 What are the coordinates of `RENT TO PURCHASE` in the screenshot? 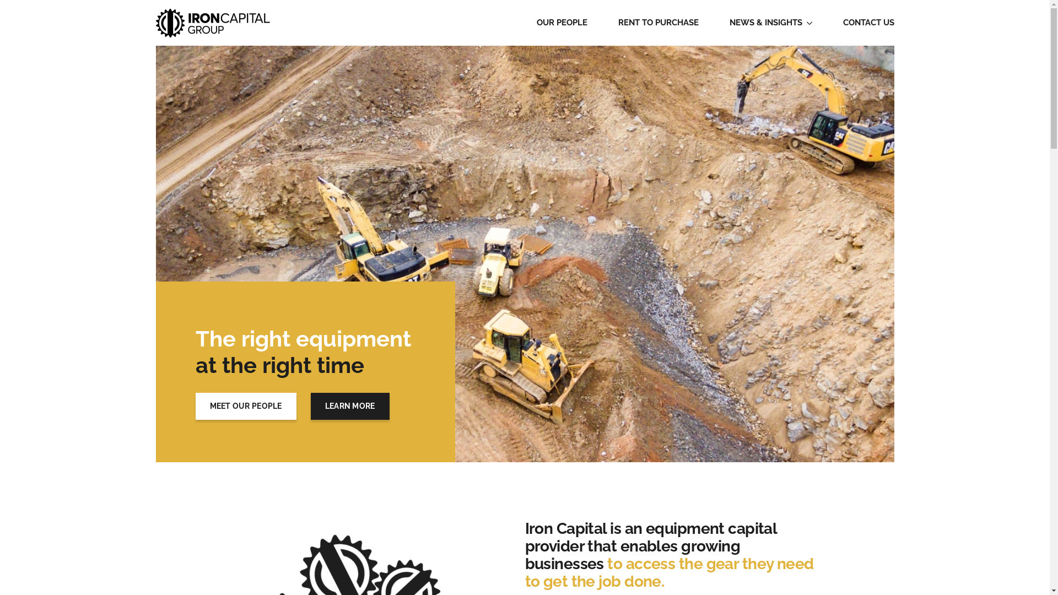 It's located at (658, 23).